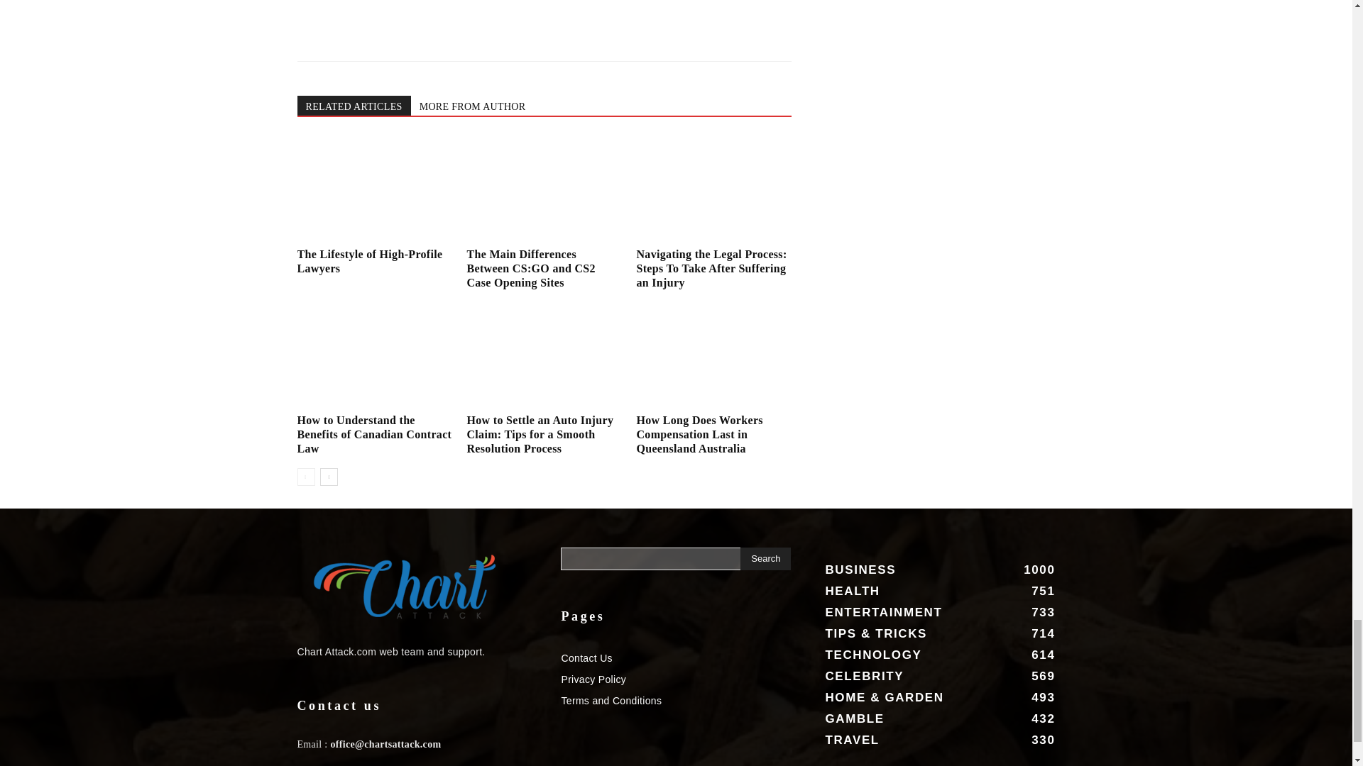 This screenshot has height=766, width=1363. What do you see at coordinates (765, 559) in the screenshot?
I see `Search` at bounding box center [765, 559].